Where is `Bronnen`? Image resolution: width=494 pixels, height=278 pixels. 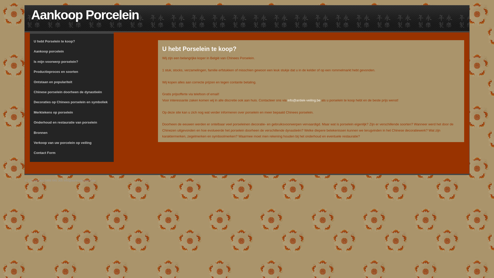
Bronnen is located at coordinates (72, 133).